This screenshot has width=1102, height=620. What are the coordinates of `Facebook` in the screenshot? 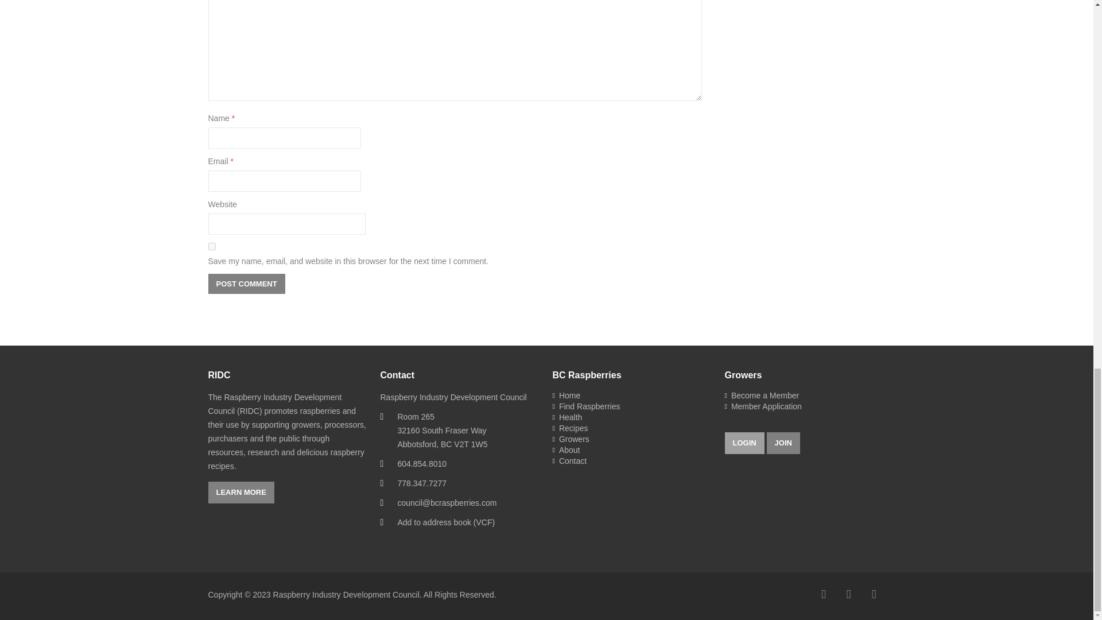 It's located at (824, 594).